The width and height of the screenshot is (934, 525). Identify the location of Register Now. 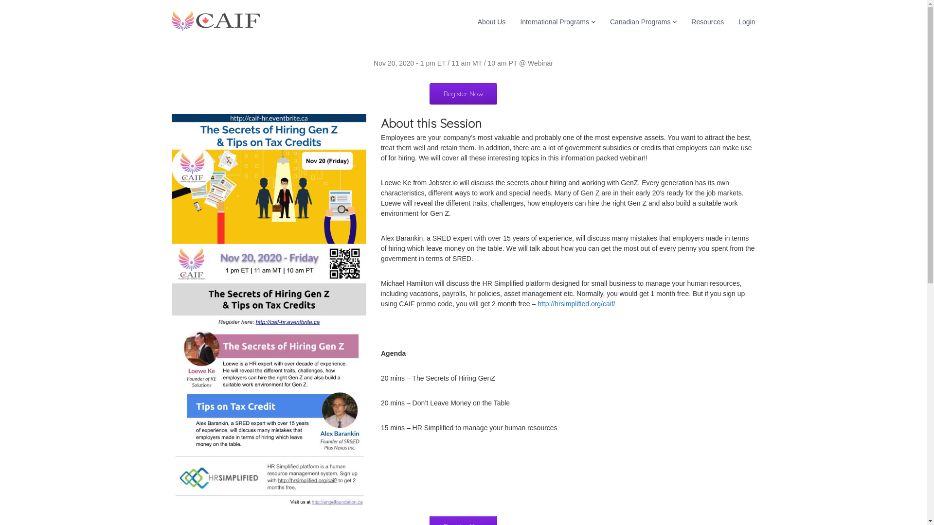
(463, 94).